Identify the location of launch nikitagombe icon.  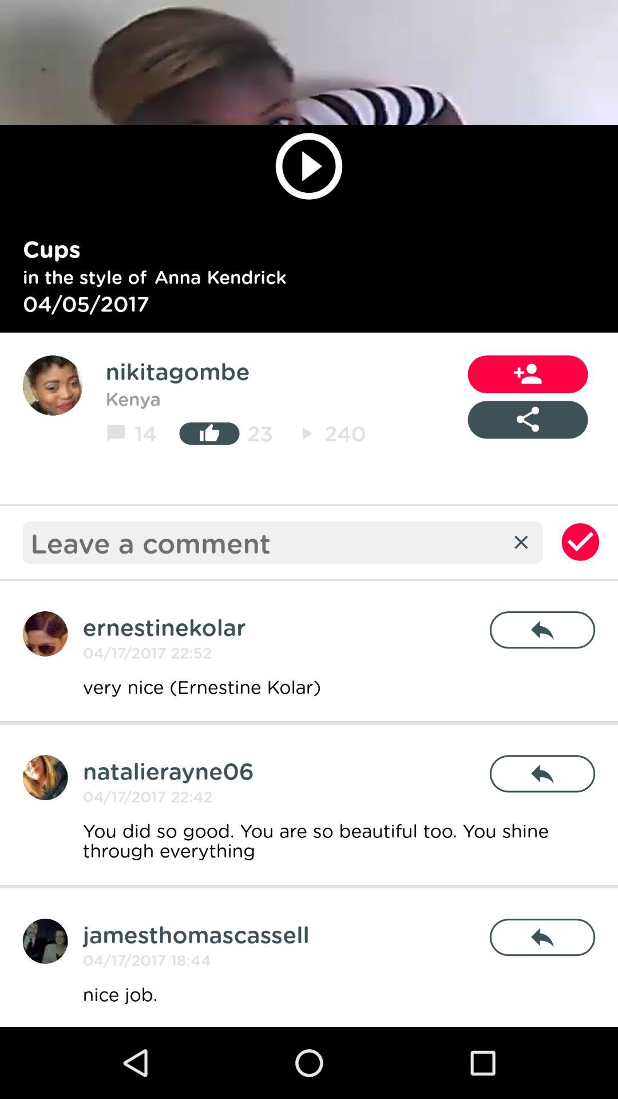
(177, 371).